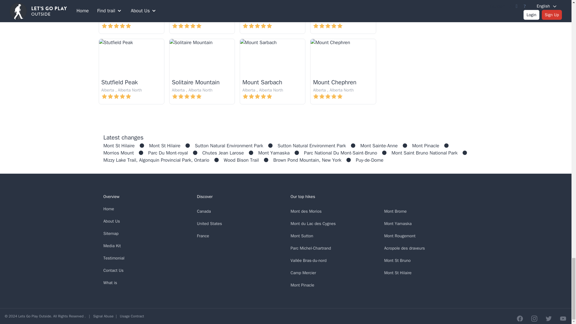  I want to click on Snake Indian Mountain, so click(131, 12).